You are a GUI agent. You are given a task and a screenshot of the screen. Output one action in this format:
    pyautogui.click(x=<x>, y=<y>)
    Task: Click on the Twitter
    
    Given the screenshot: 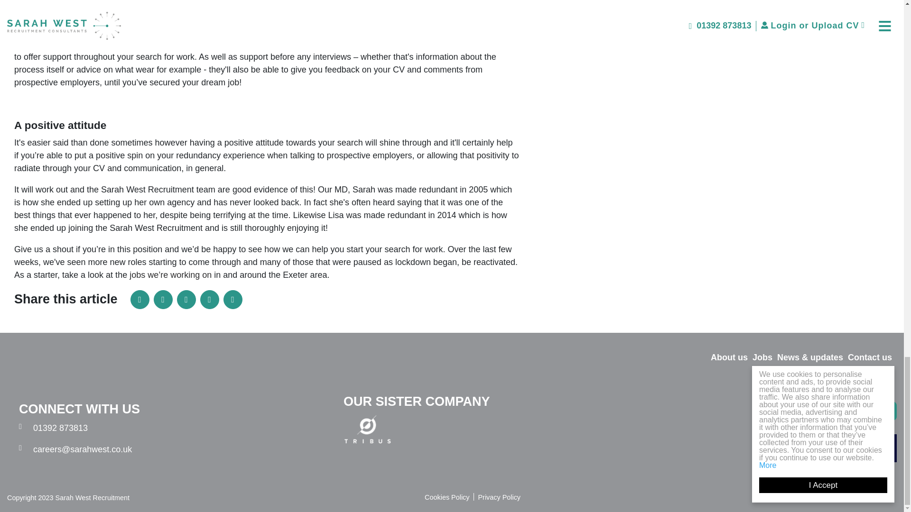 What is the action you would take?
    pyautogui.click(x=186, y=300)
    